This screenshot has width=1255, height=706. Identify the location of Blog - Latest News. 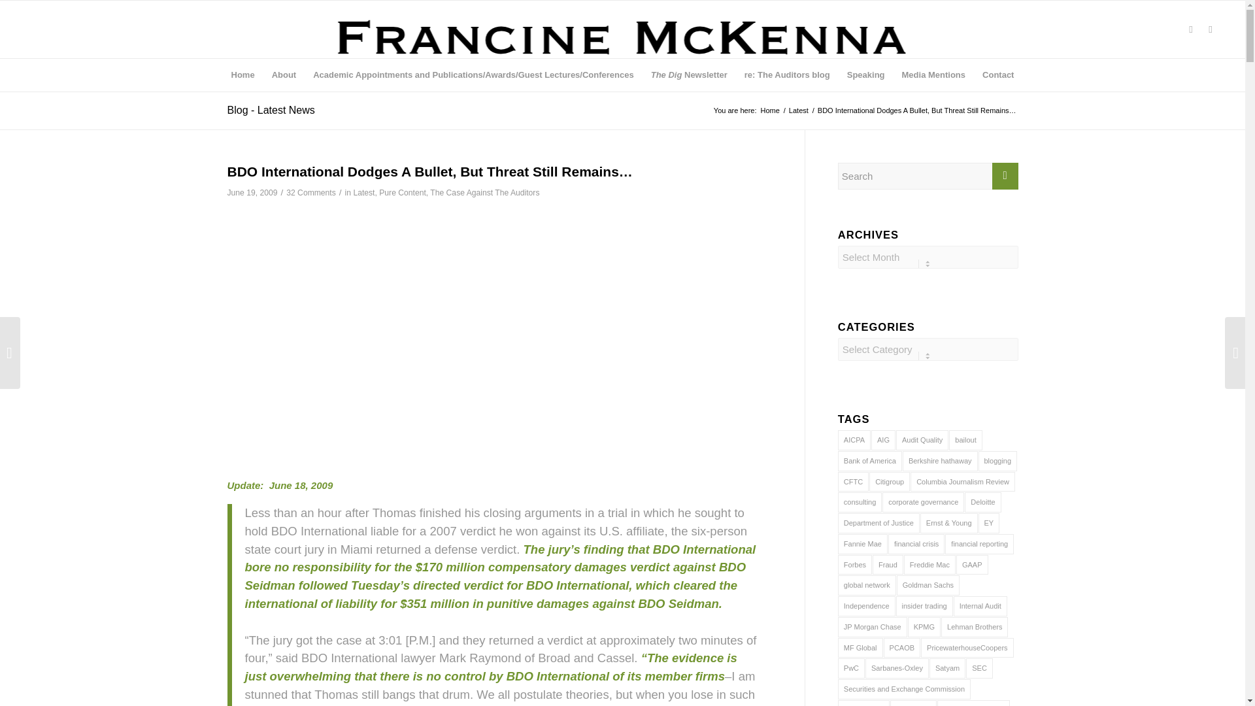
(271, 110).